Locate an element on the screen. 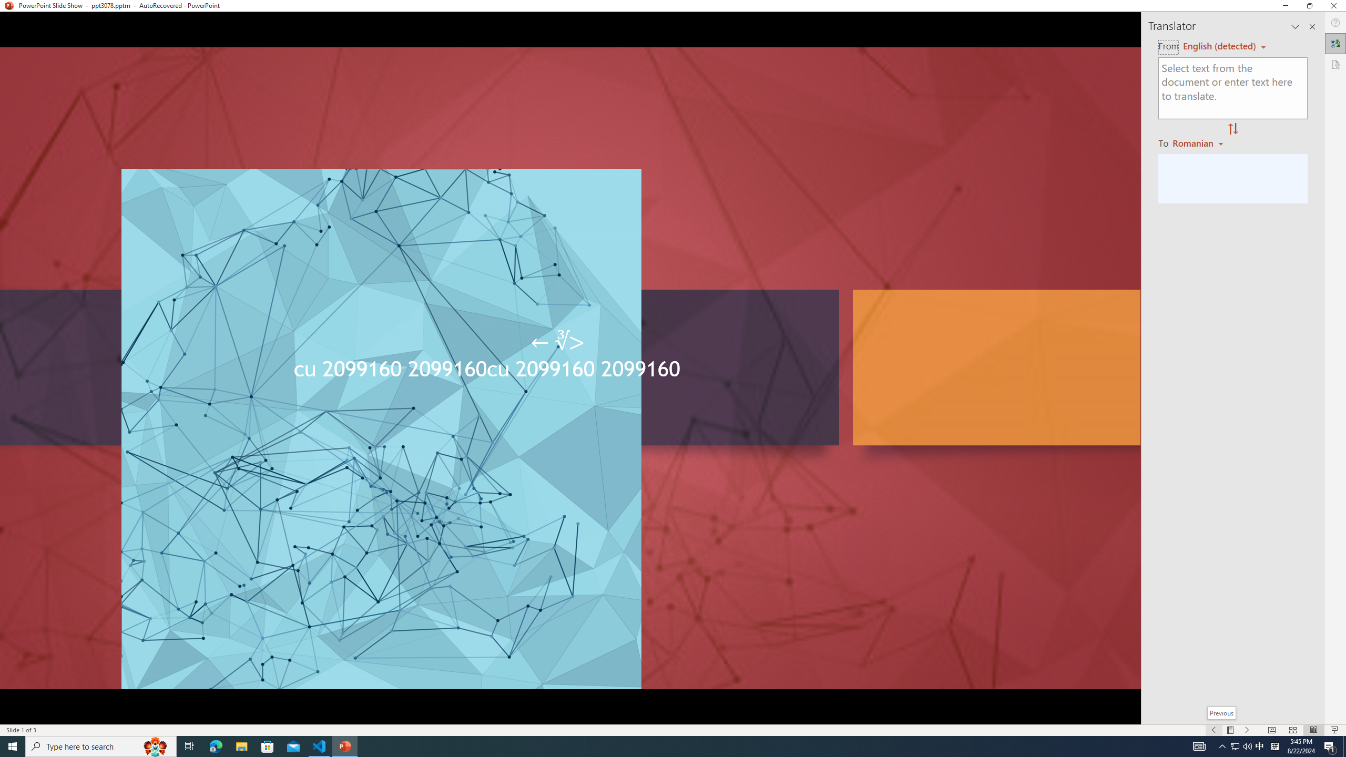  Slide Show Next On is located at coordinates (1247, 730).